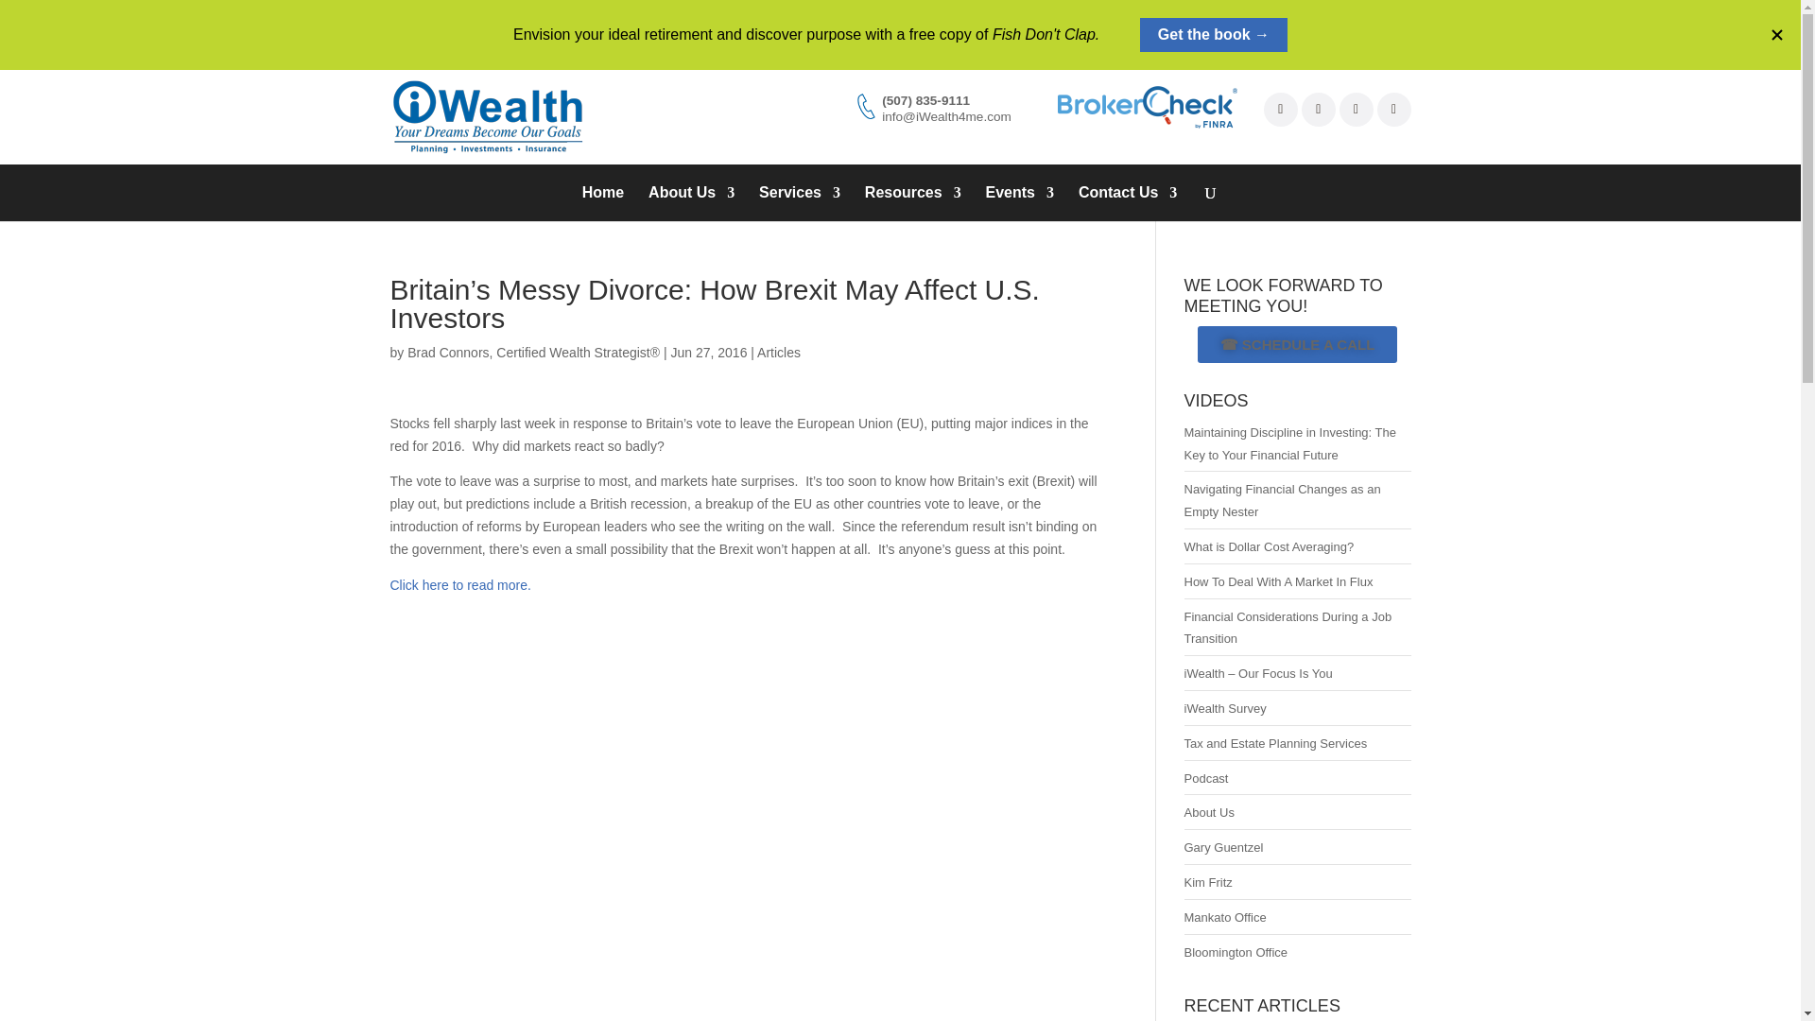 This screenshot has height=1021, width=1815. What do you see at coordinates (799, 193) in the screenshot?
I see `Services` at bounding box center [799, 193].